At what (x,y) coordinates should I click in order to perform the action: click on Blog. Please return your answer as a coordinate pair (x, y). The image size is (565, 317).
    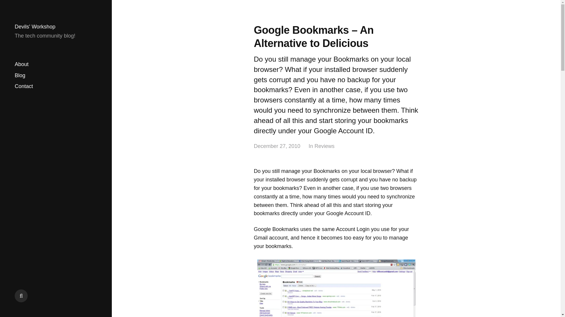
    Looking at the image, I should click on (20, 75).